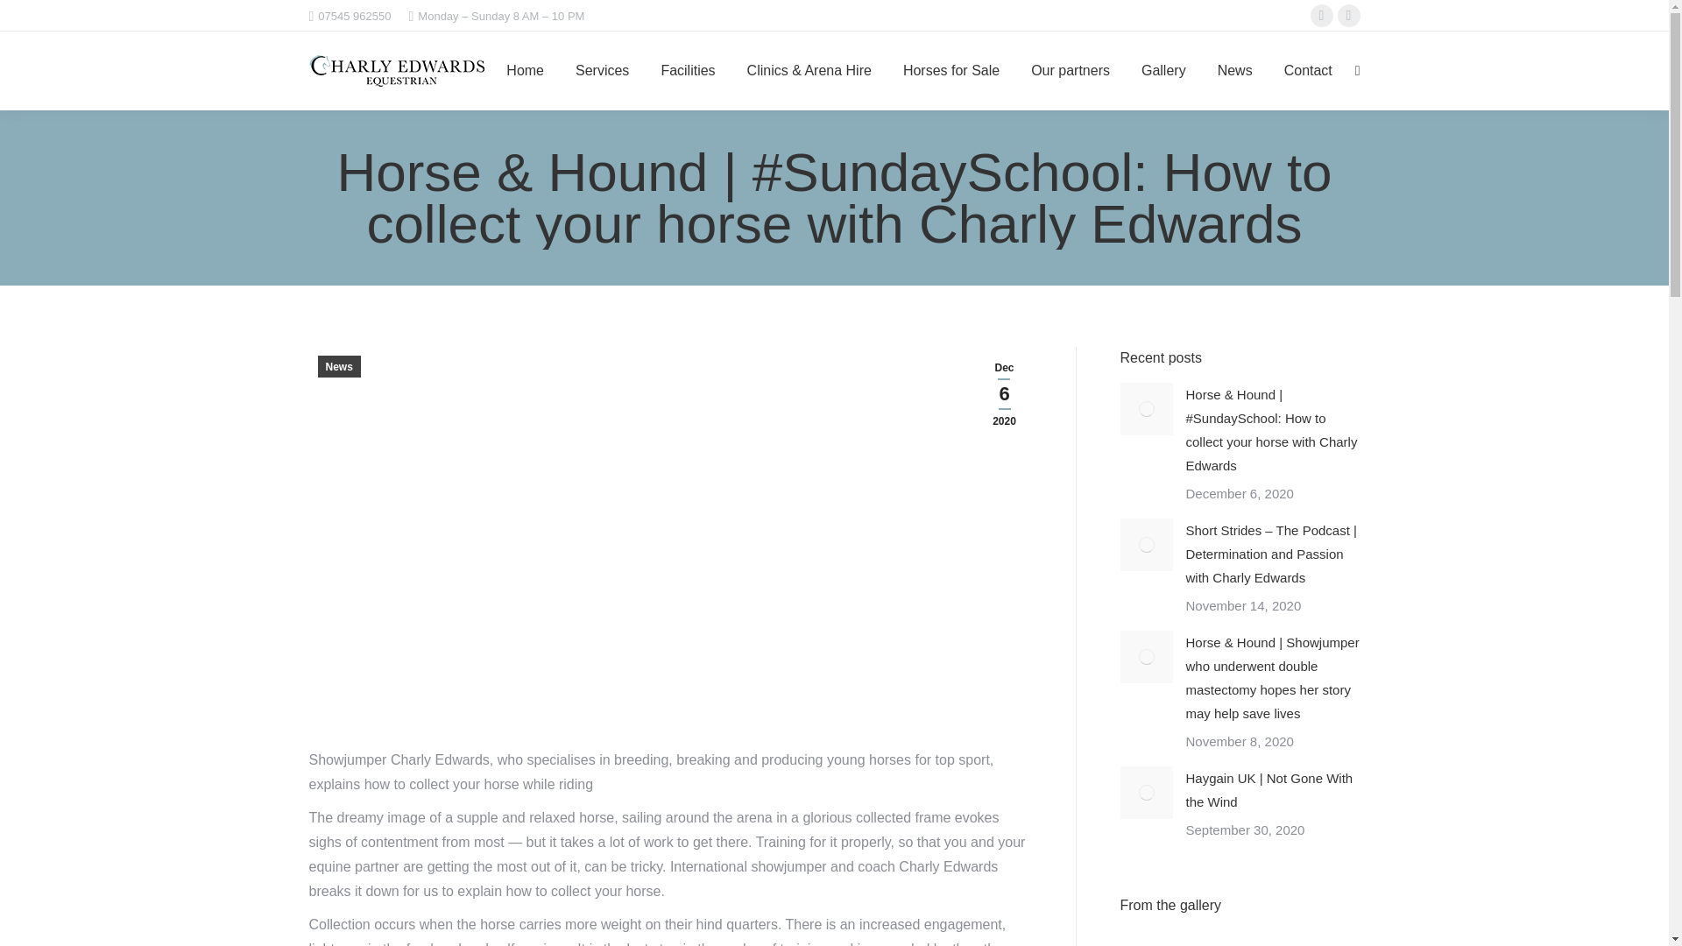 This screenshot has height=946, width=1682. I want to click on Services, so click(601, 71).